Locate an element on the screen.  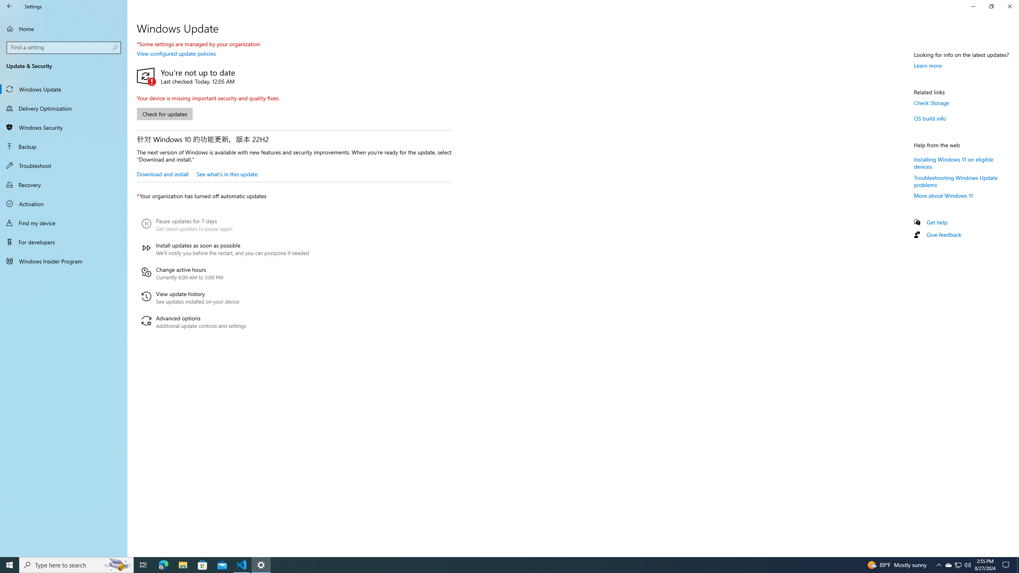
Activation is located at coordinates (64, 204).